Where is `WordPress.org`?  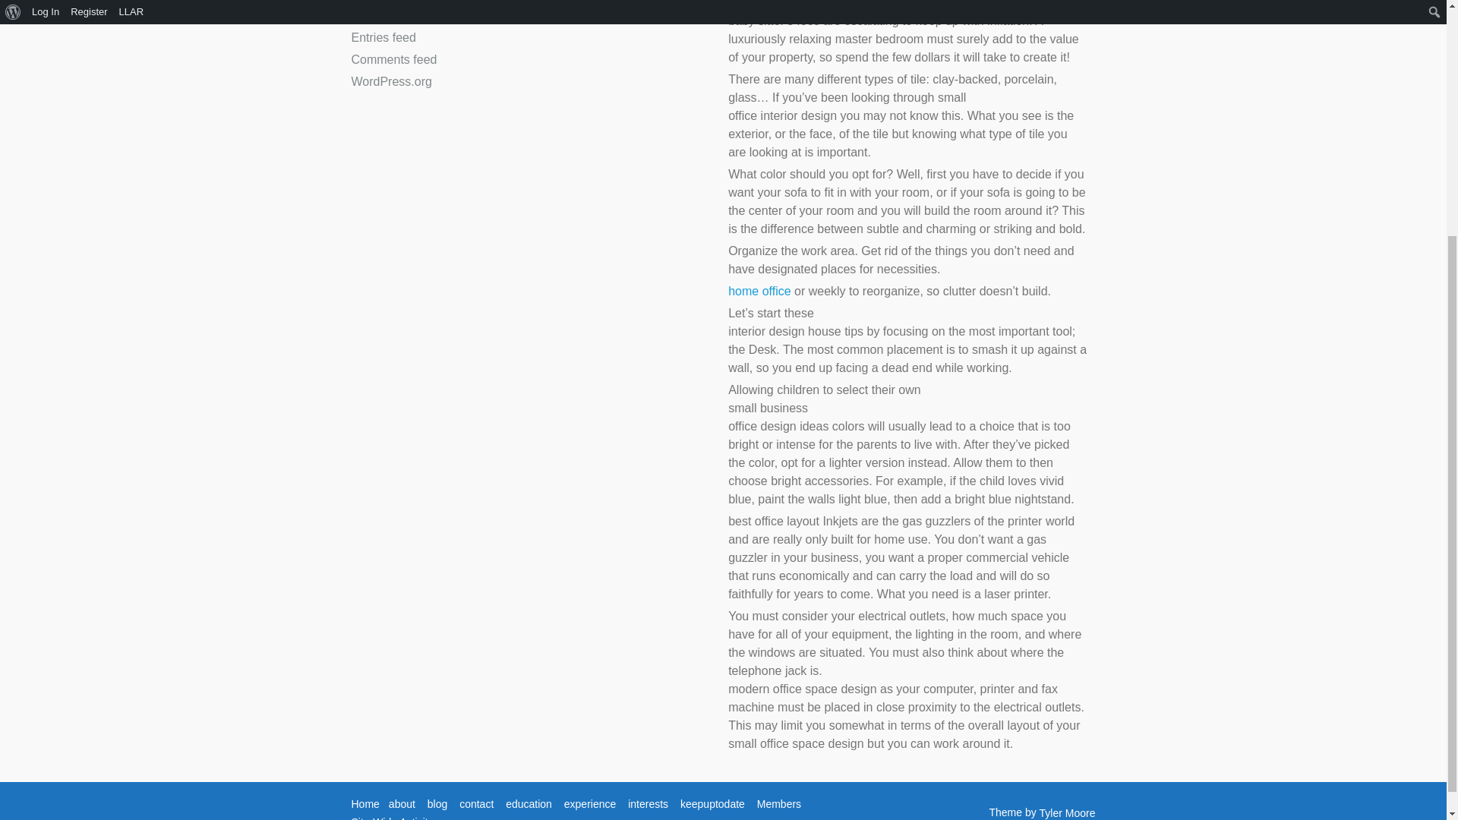 WordPress.org is located at coordinates (391, 81).